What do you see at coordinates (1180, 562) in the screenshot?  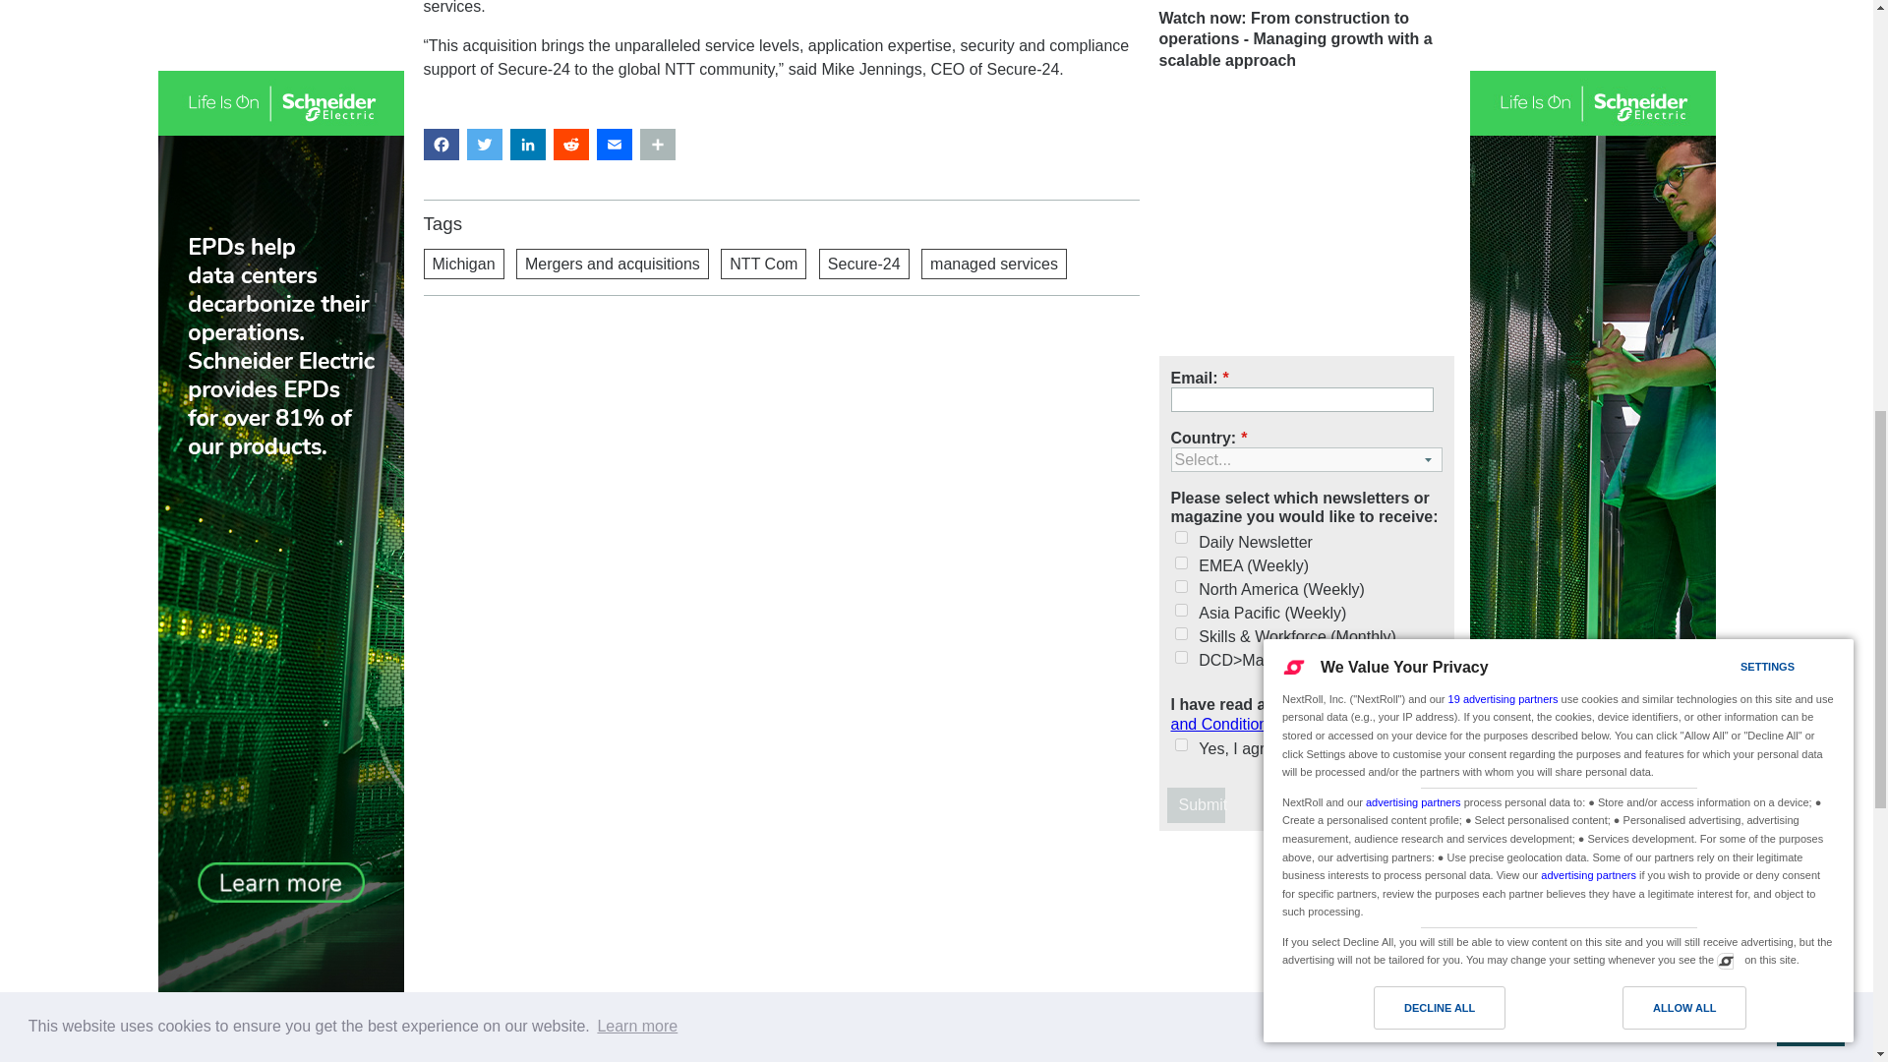 I see `Weekly EMEA newsletter` at bounding box center [1180, 562].